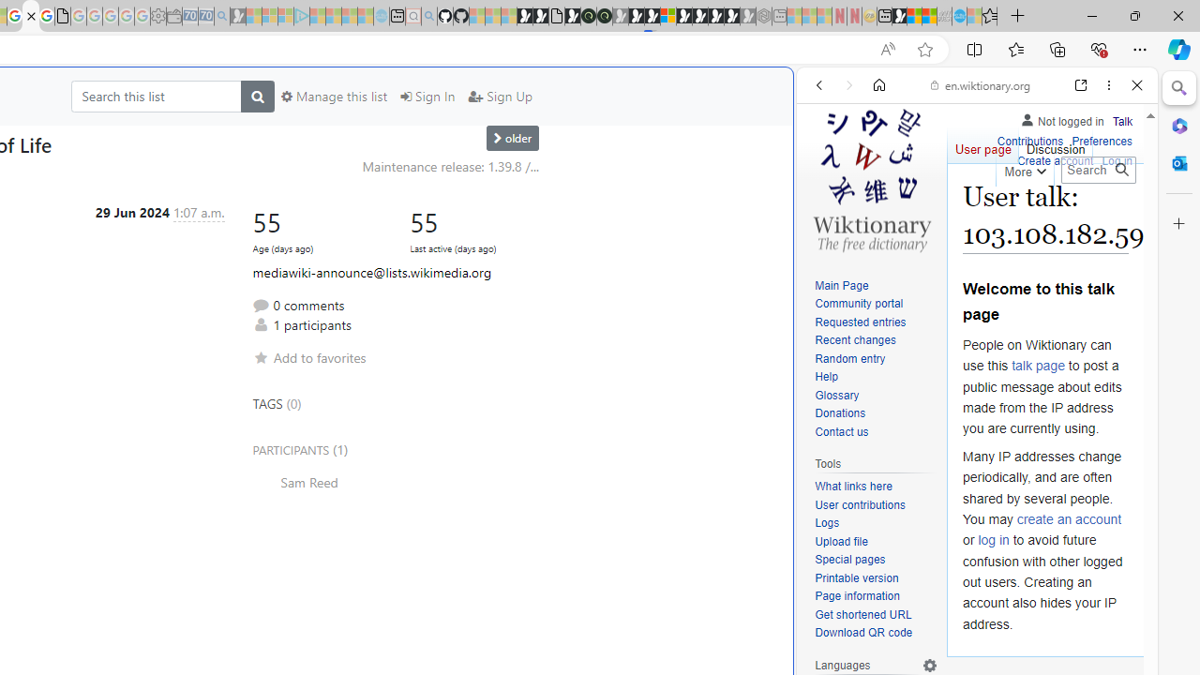 The height and width of the screenshot is (675, 1200). I want to click on Frequently visited, so click(392, 249).